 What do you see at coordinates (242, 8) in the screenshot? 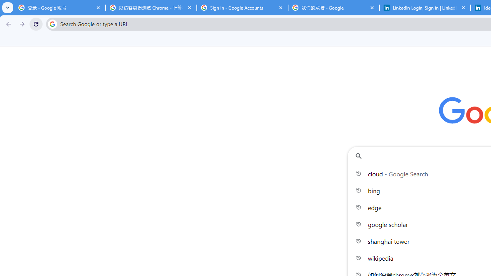
I see `Sign in - Google Accounts` at bounding box center [242, 8].